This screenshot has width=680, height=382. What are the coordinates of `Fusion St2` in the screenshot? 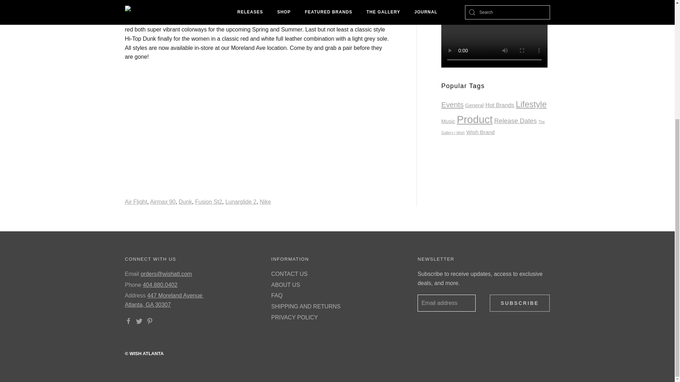 It's located at (209, 202).